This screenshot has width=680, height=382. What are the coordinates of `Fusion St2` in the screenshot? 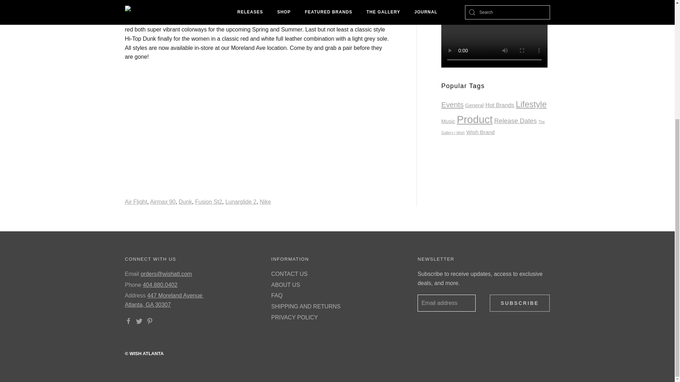 It's located at (209, 202).